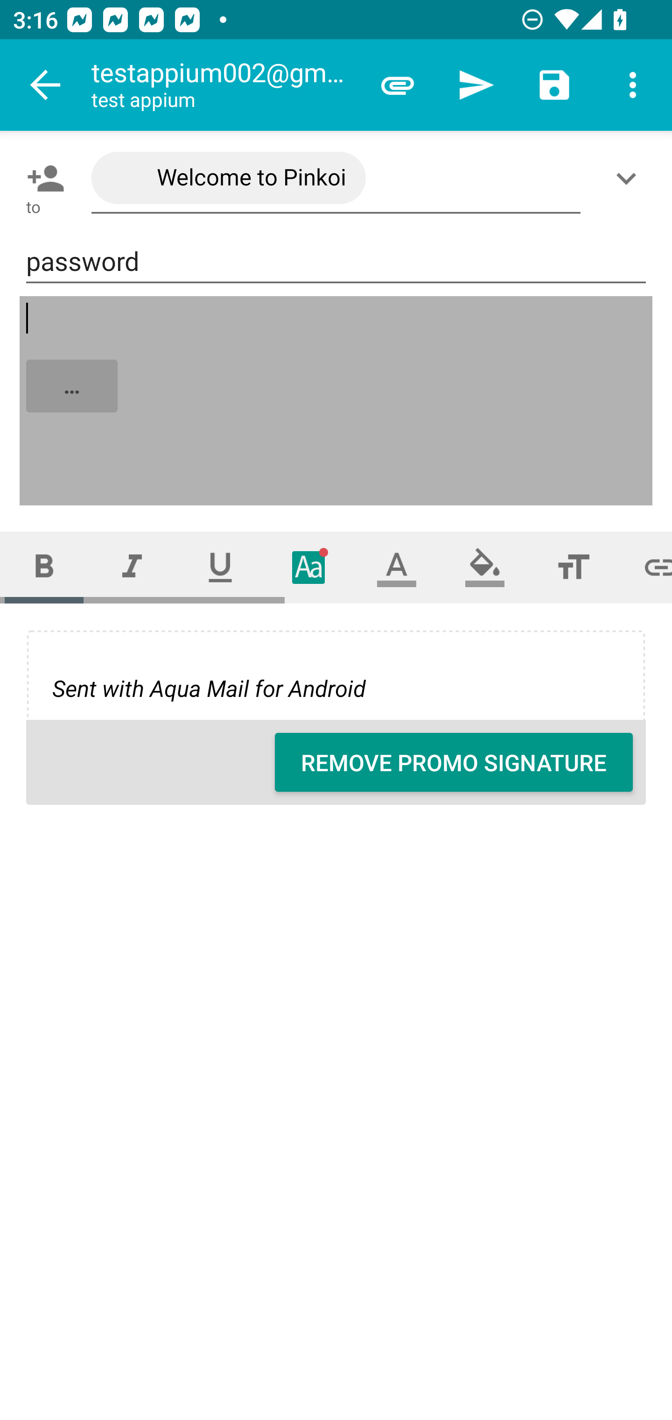 This screenshot has width=672, height=1420. I want to click on Typeface (font), so click(309, 567).